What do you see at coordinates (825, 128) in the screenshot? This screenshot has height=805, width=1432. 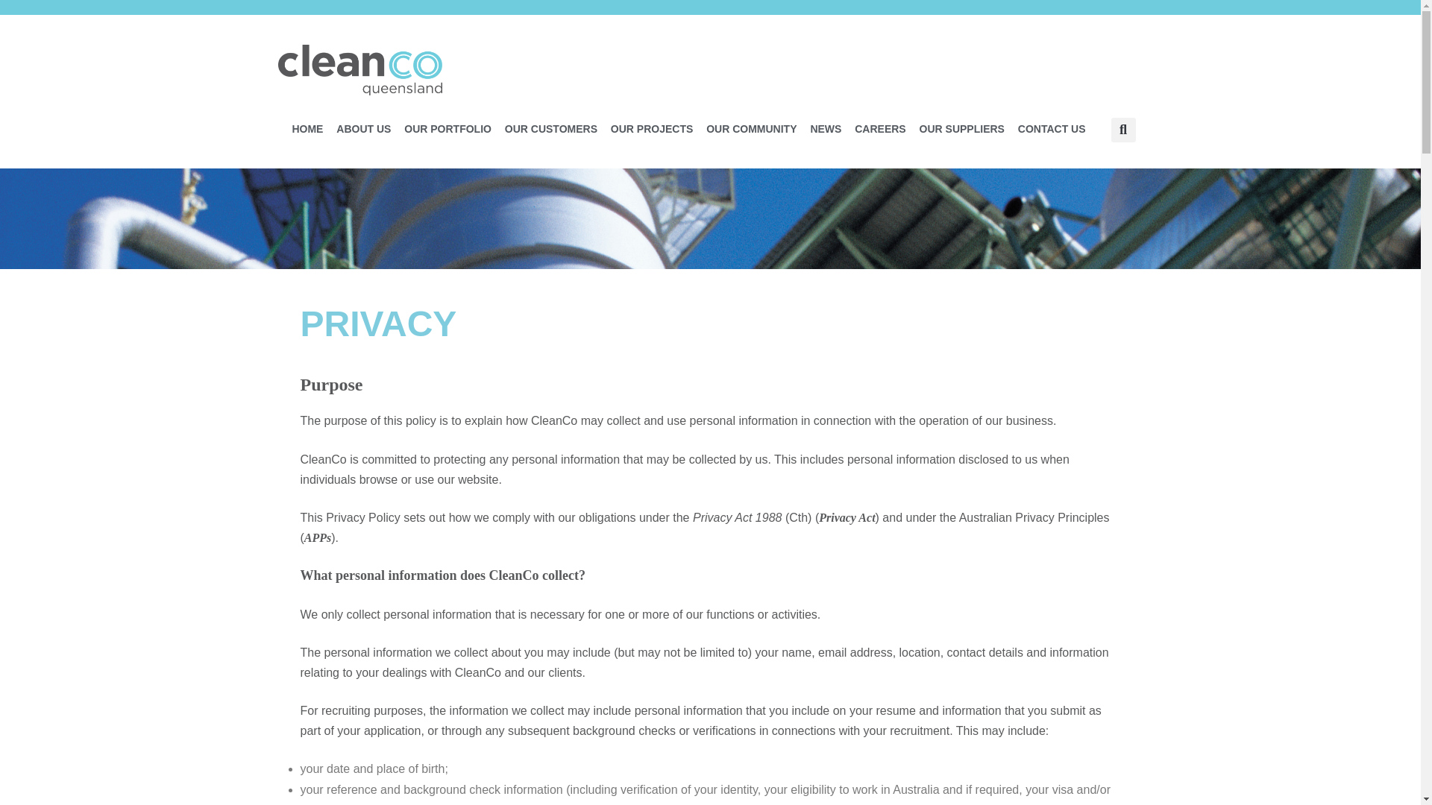 I see `NEWS` at bounding box center [825, 128].